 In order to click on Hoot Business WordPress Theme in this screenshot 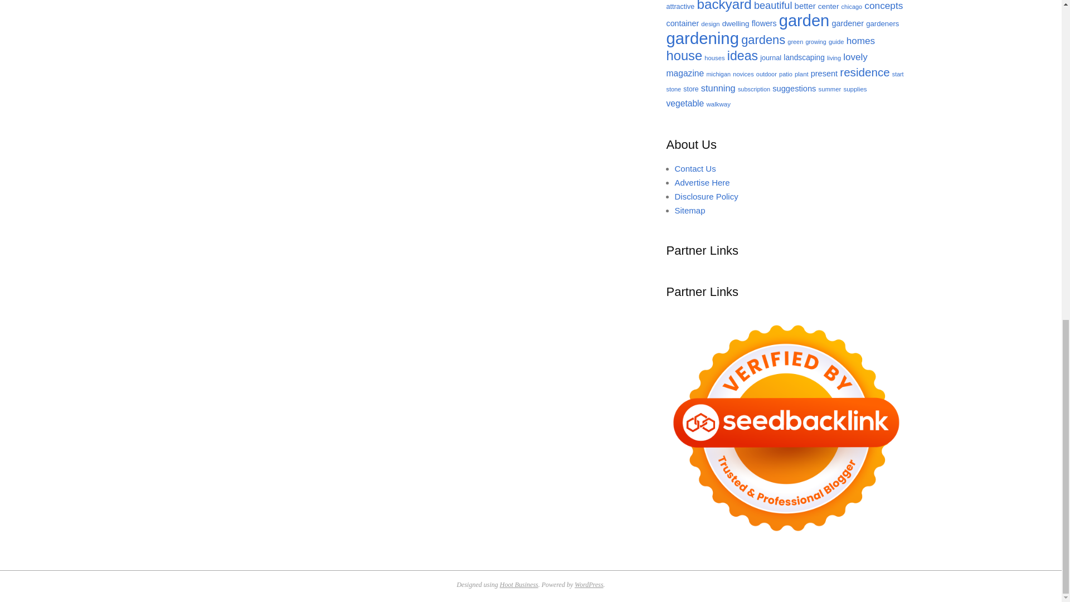, I will do `click(518, 585)`.